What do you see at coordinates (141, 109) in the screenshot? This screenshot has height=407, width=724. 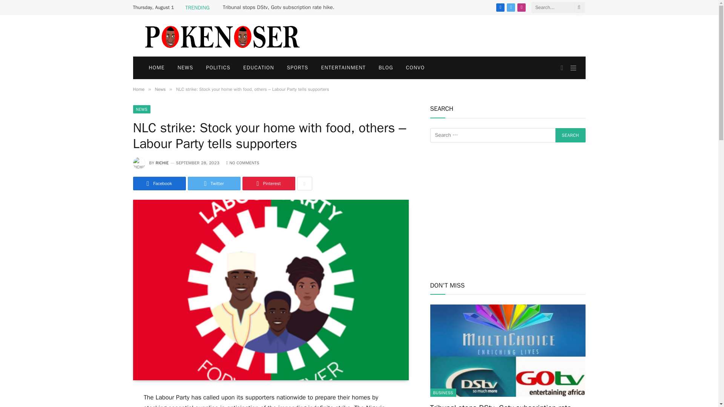 I see `NEWS` at bounding box center [141, 109].